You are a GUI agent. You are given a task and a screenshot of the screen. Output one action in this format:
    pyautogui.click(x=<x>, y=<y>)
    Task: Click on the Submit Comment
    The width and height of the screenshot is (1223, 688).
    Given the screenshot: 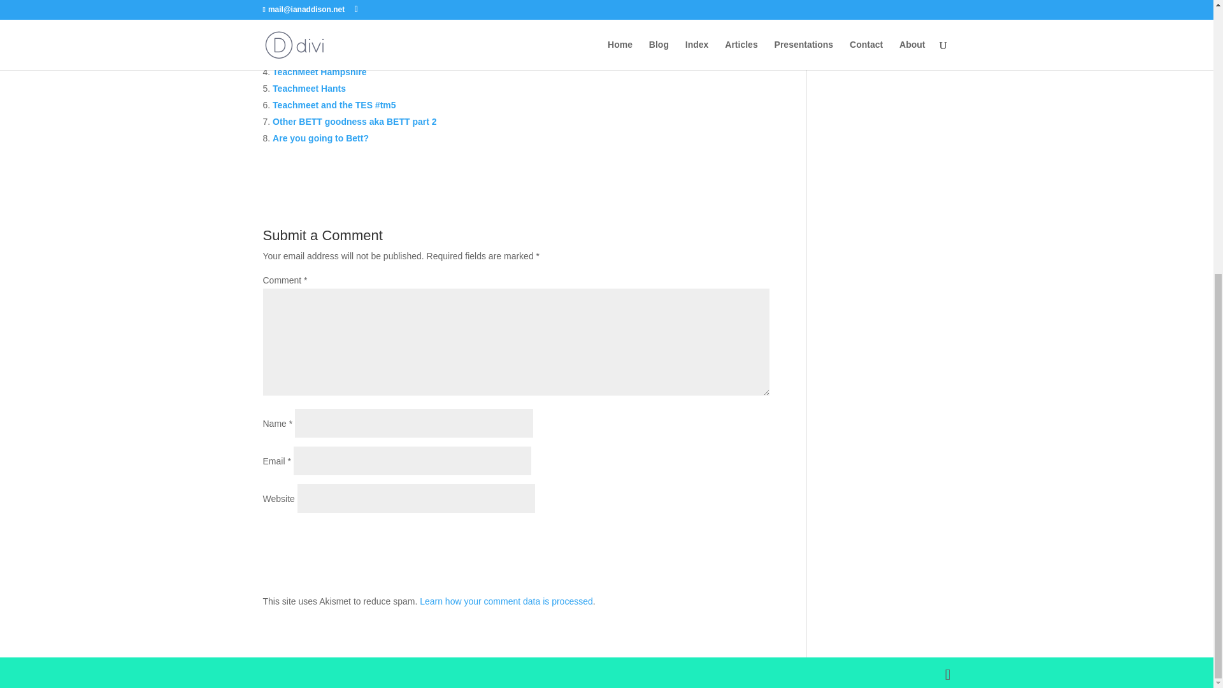 What is the action you would take?
    pyautogui.click(x=706, y=538)
    